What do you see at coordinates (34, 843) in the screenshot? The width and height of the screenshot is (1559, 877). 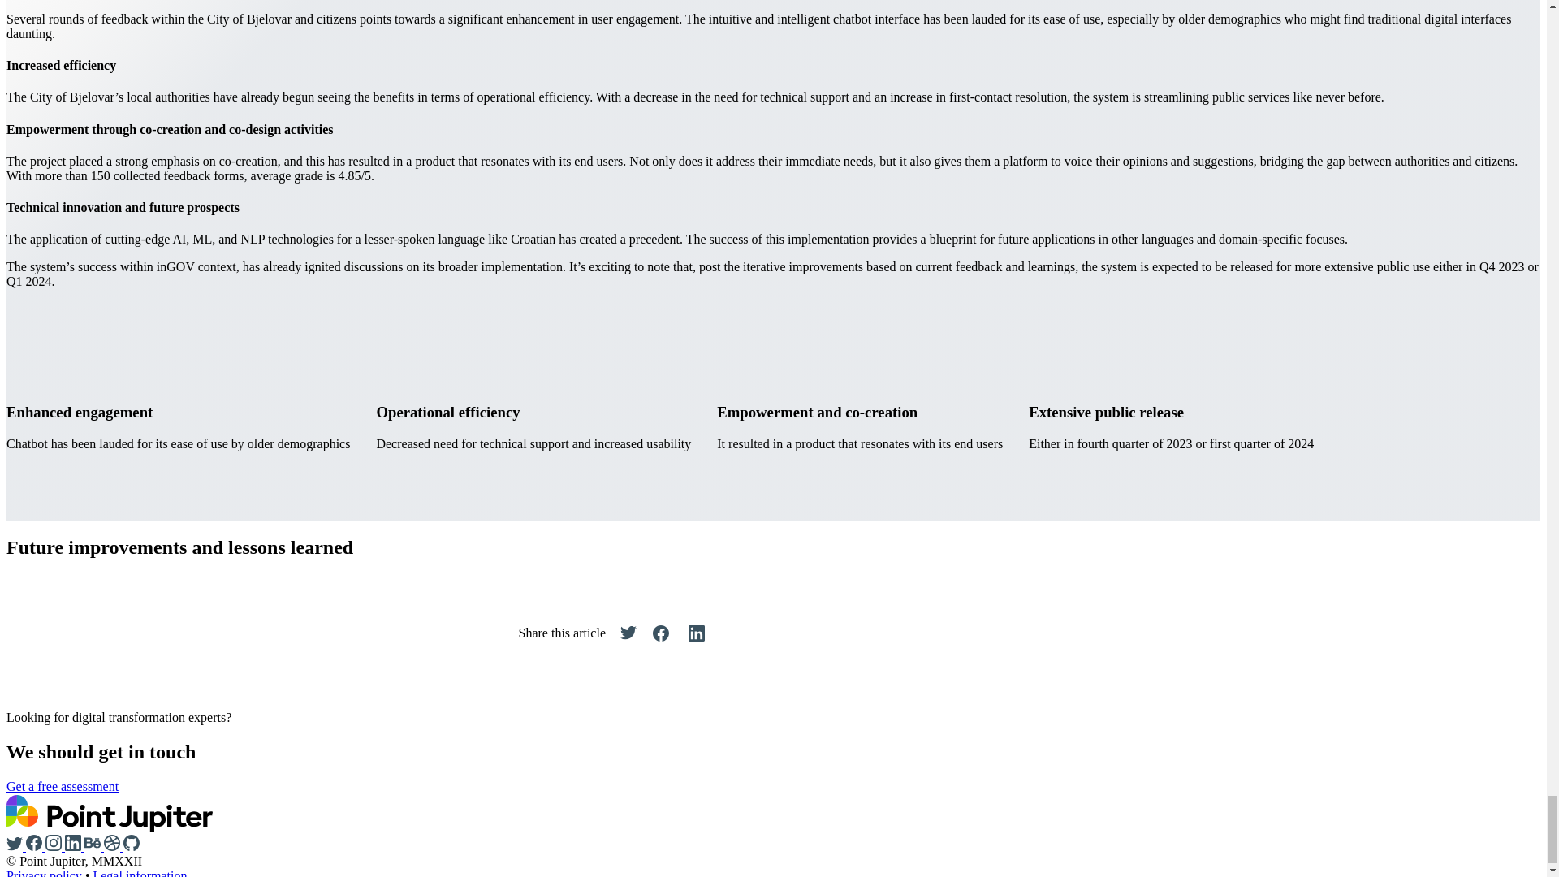 I see `facebook` at bounding box center [34, 843].